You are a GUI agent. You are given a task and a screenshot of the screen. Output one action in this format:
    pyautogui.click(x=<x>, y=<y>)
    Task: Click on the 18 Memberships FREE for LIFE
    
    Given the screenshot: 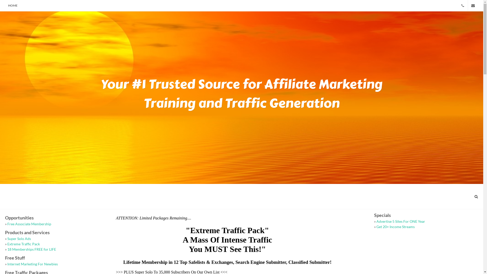 What is the action you would take?
    pyautogui.click(x=32, y=249)
    